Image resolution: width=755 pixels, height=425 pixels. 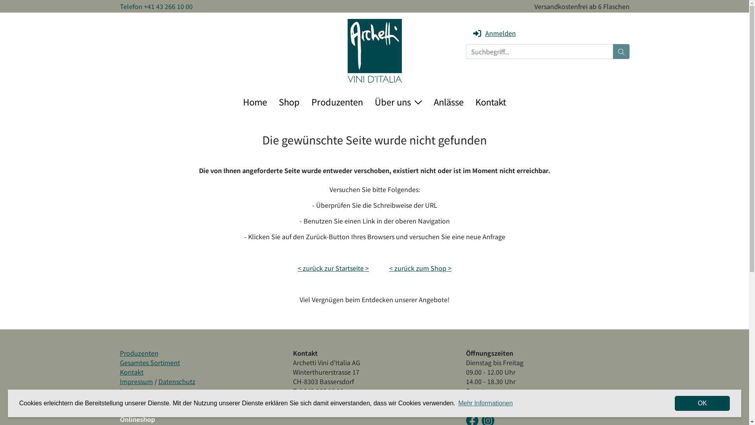 I want to click on Gesamtes Sortiment, so click(x=149, y=362).